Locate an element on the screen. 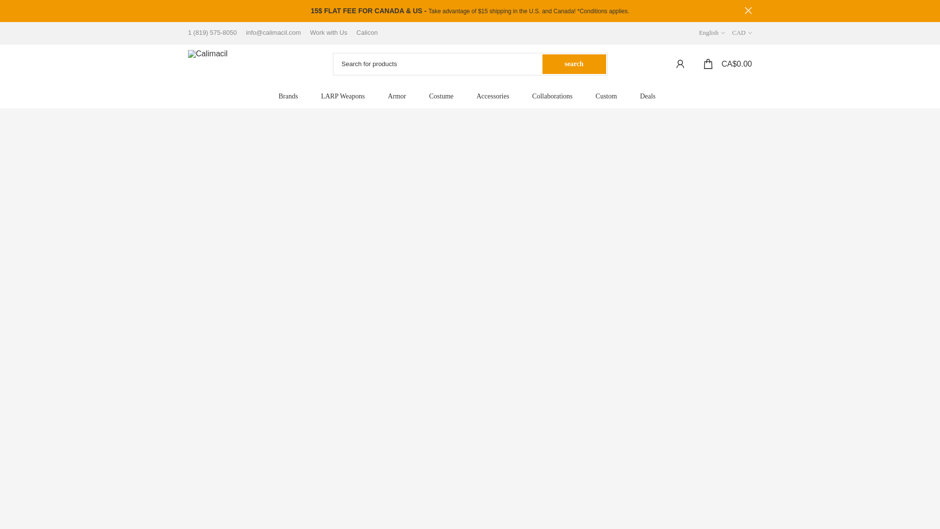 This screenshot has width=940, height=529. Deals is located at coordinates (651, 96).